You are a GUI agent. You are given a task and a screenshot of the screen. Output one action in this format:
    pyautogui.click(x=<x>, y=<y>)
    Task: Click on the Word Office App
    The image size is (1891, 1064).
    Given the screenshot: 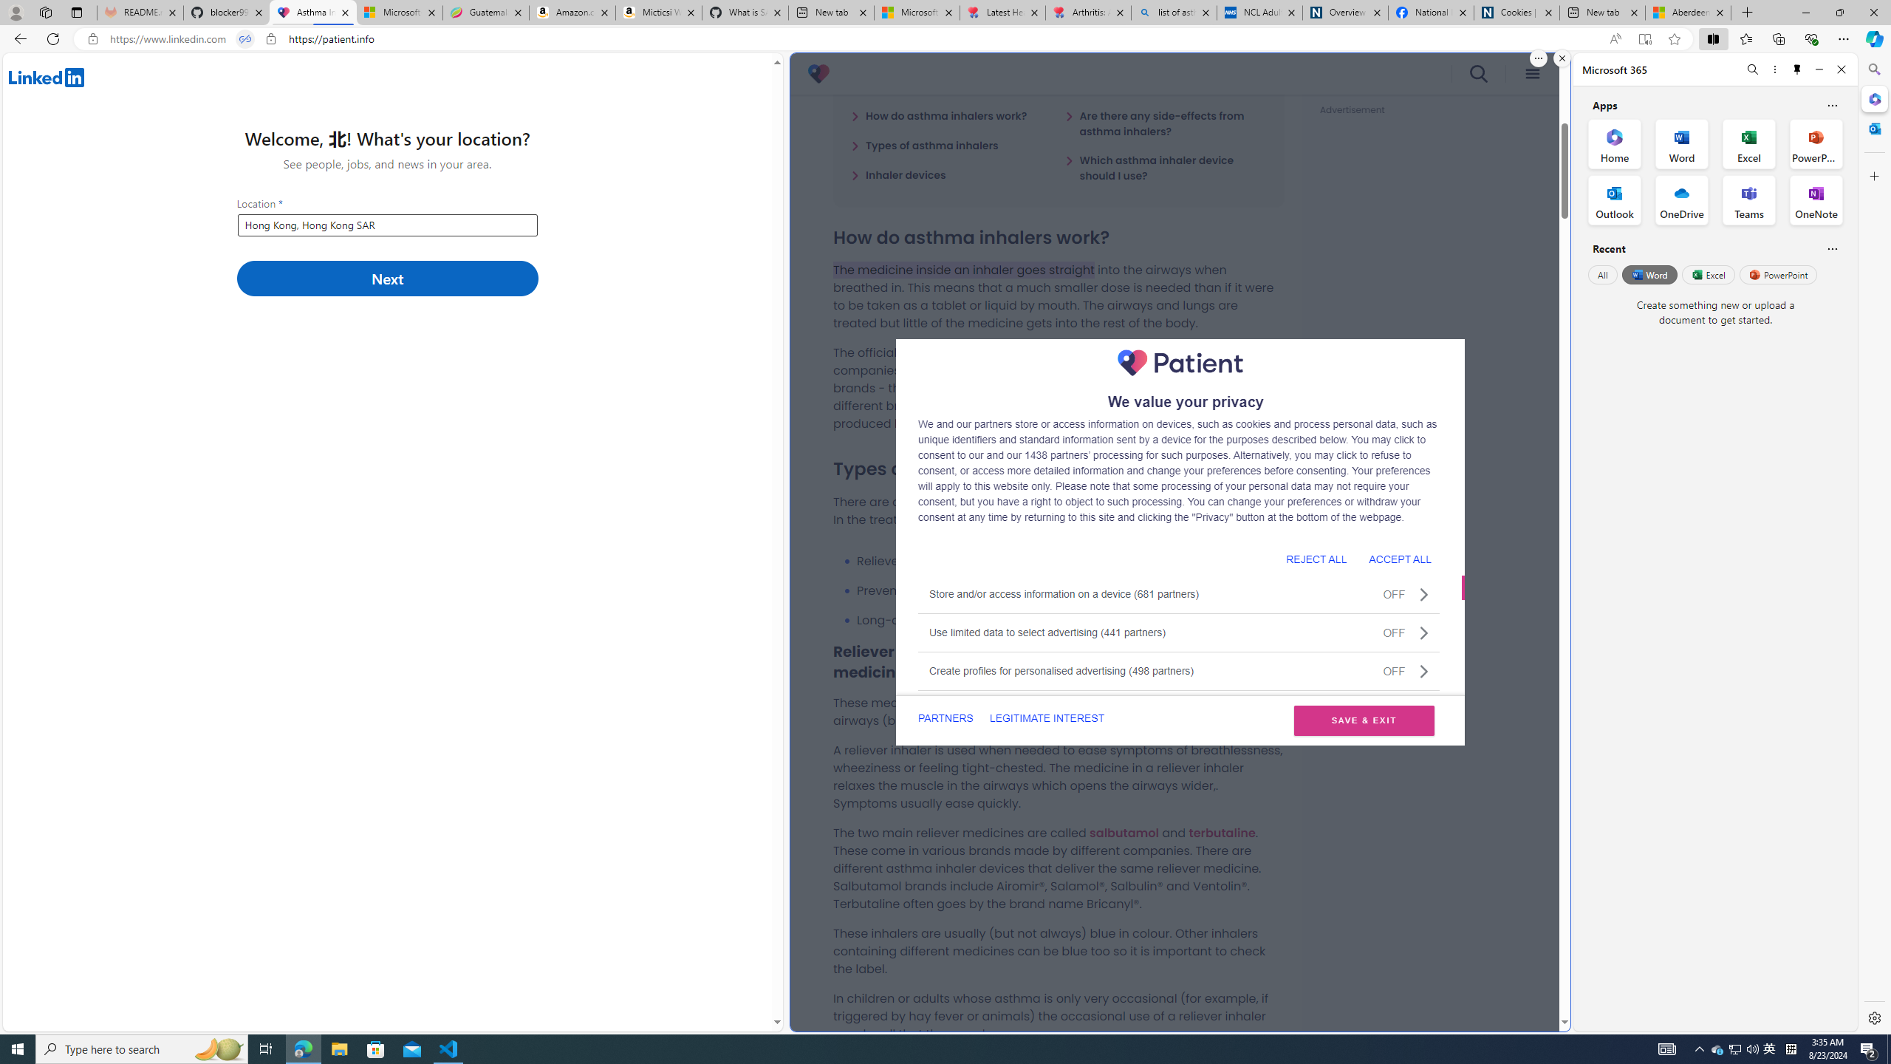 What is the action you would take?
    pyautogui.click(x=1682, y=143)
    